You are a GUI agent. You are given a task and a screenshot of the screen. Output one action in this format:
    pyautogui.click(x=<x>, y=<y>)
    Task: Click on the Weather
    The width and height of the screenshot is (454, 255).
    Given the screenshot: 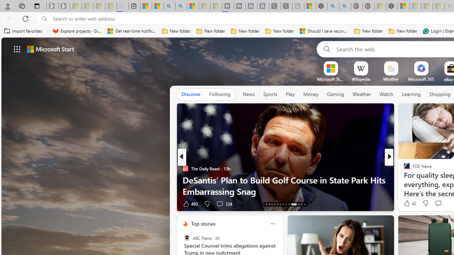 What is the action you would take?
    pyautogui.click(x=362, y=94)
    